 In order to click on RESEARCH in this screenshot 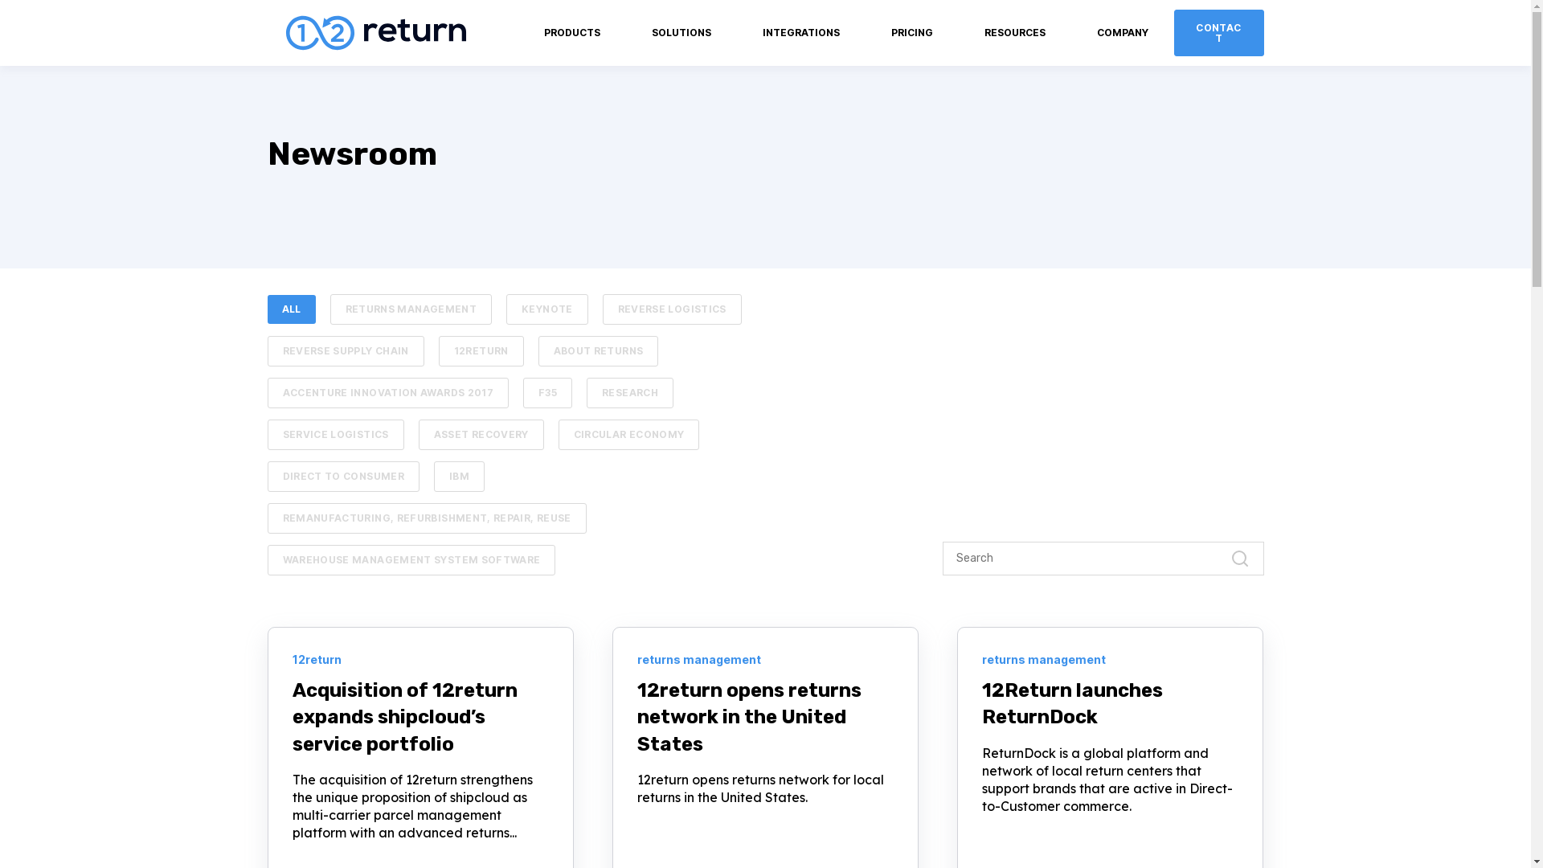, I will do `click(630, 393)`.